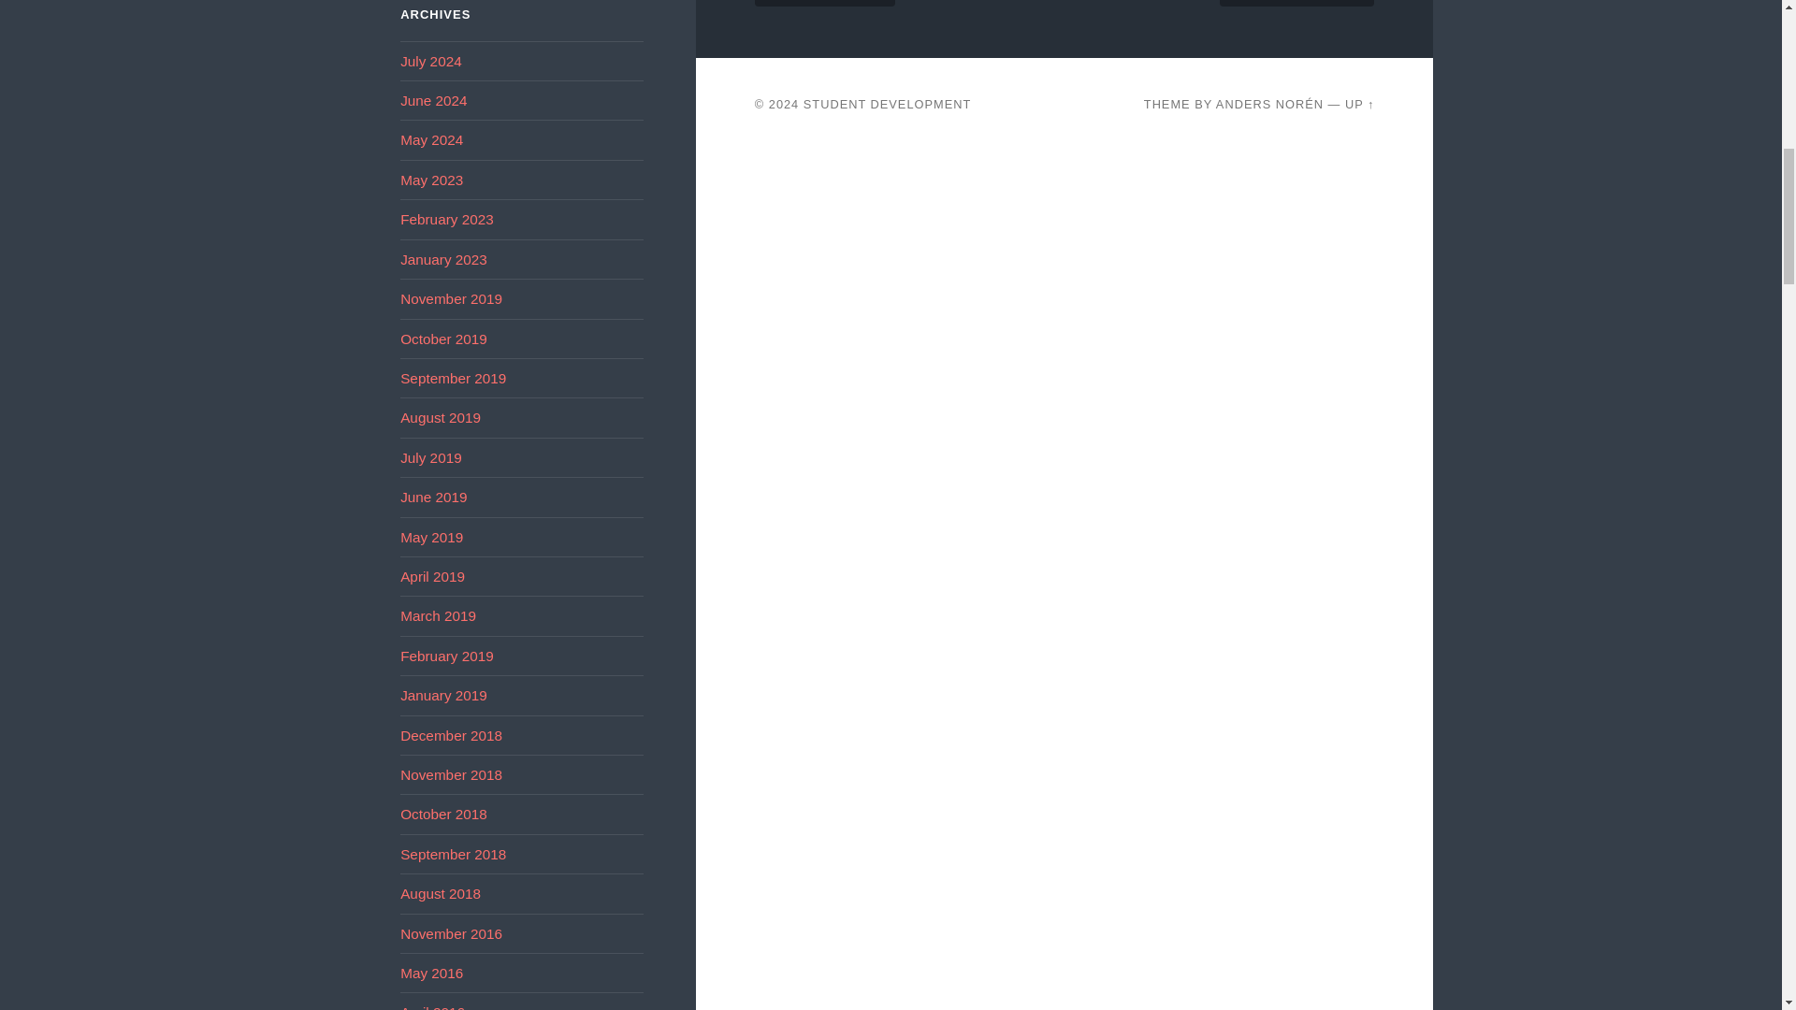  Describe the element at coordinates (451, 933) in the screenshot. I see `November 2016` at that location.